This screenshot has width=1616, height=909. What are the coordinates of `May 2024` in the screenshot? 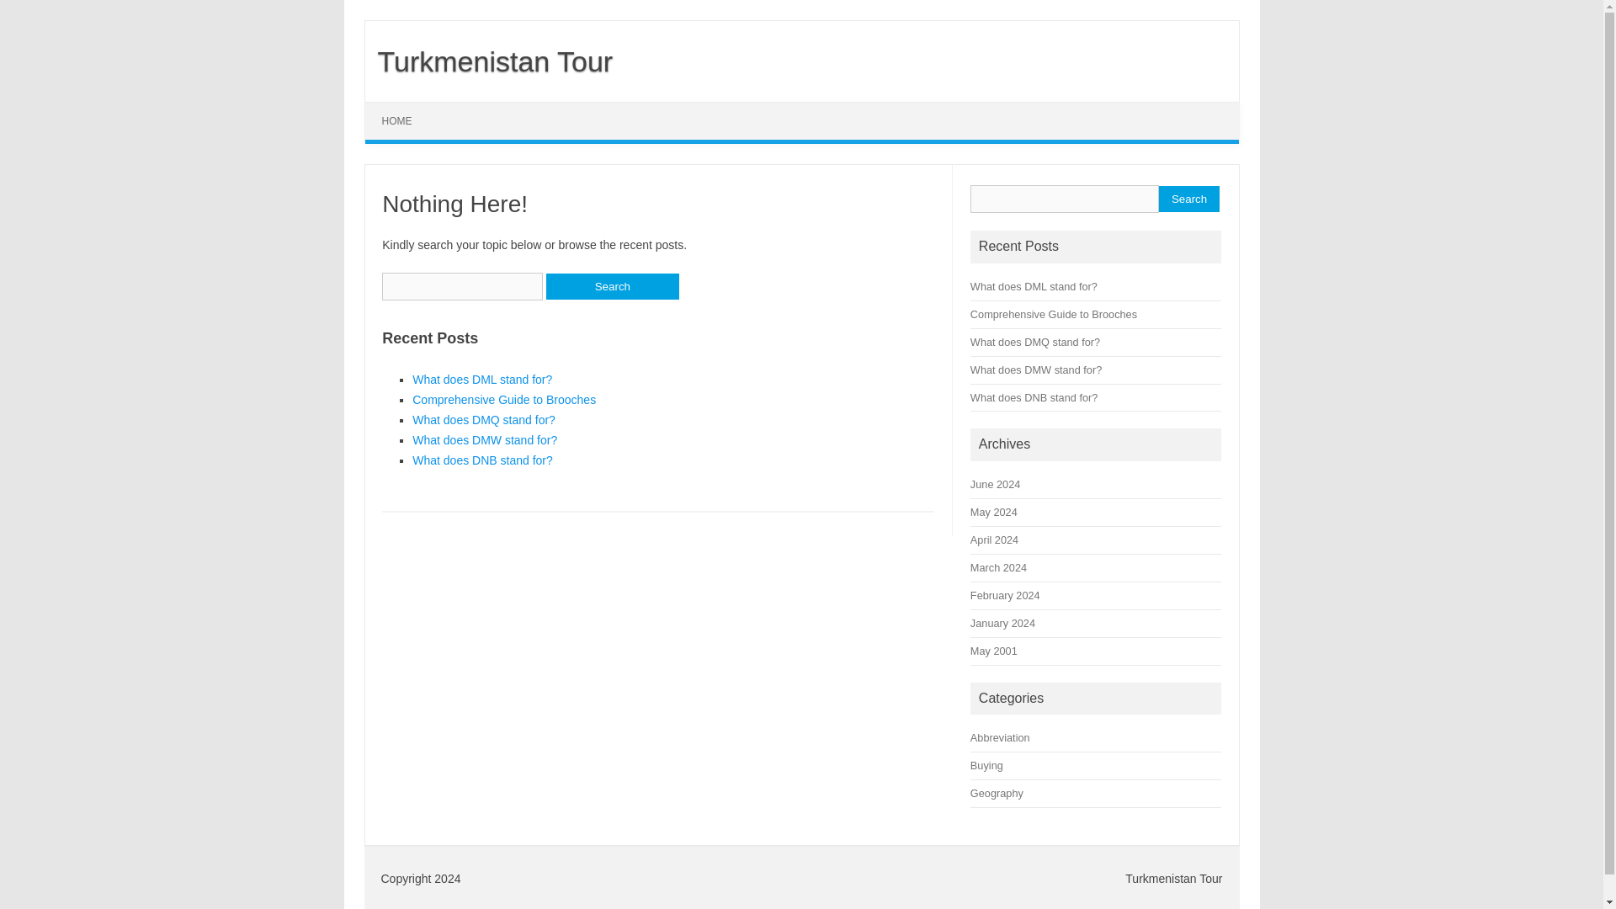 It's located at (994, 512).